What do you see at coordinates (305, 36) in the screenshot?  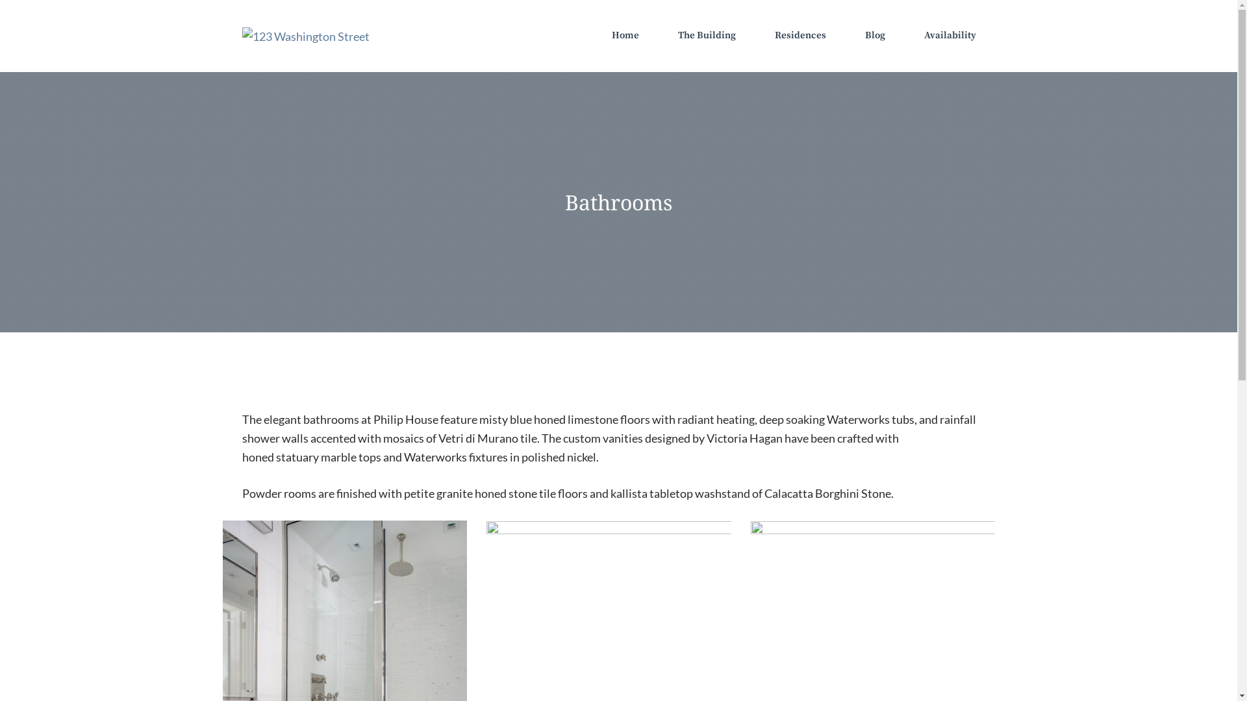 I see `123 Washington Street` at bounding box center [305, 36].